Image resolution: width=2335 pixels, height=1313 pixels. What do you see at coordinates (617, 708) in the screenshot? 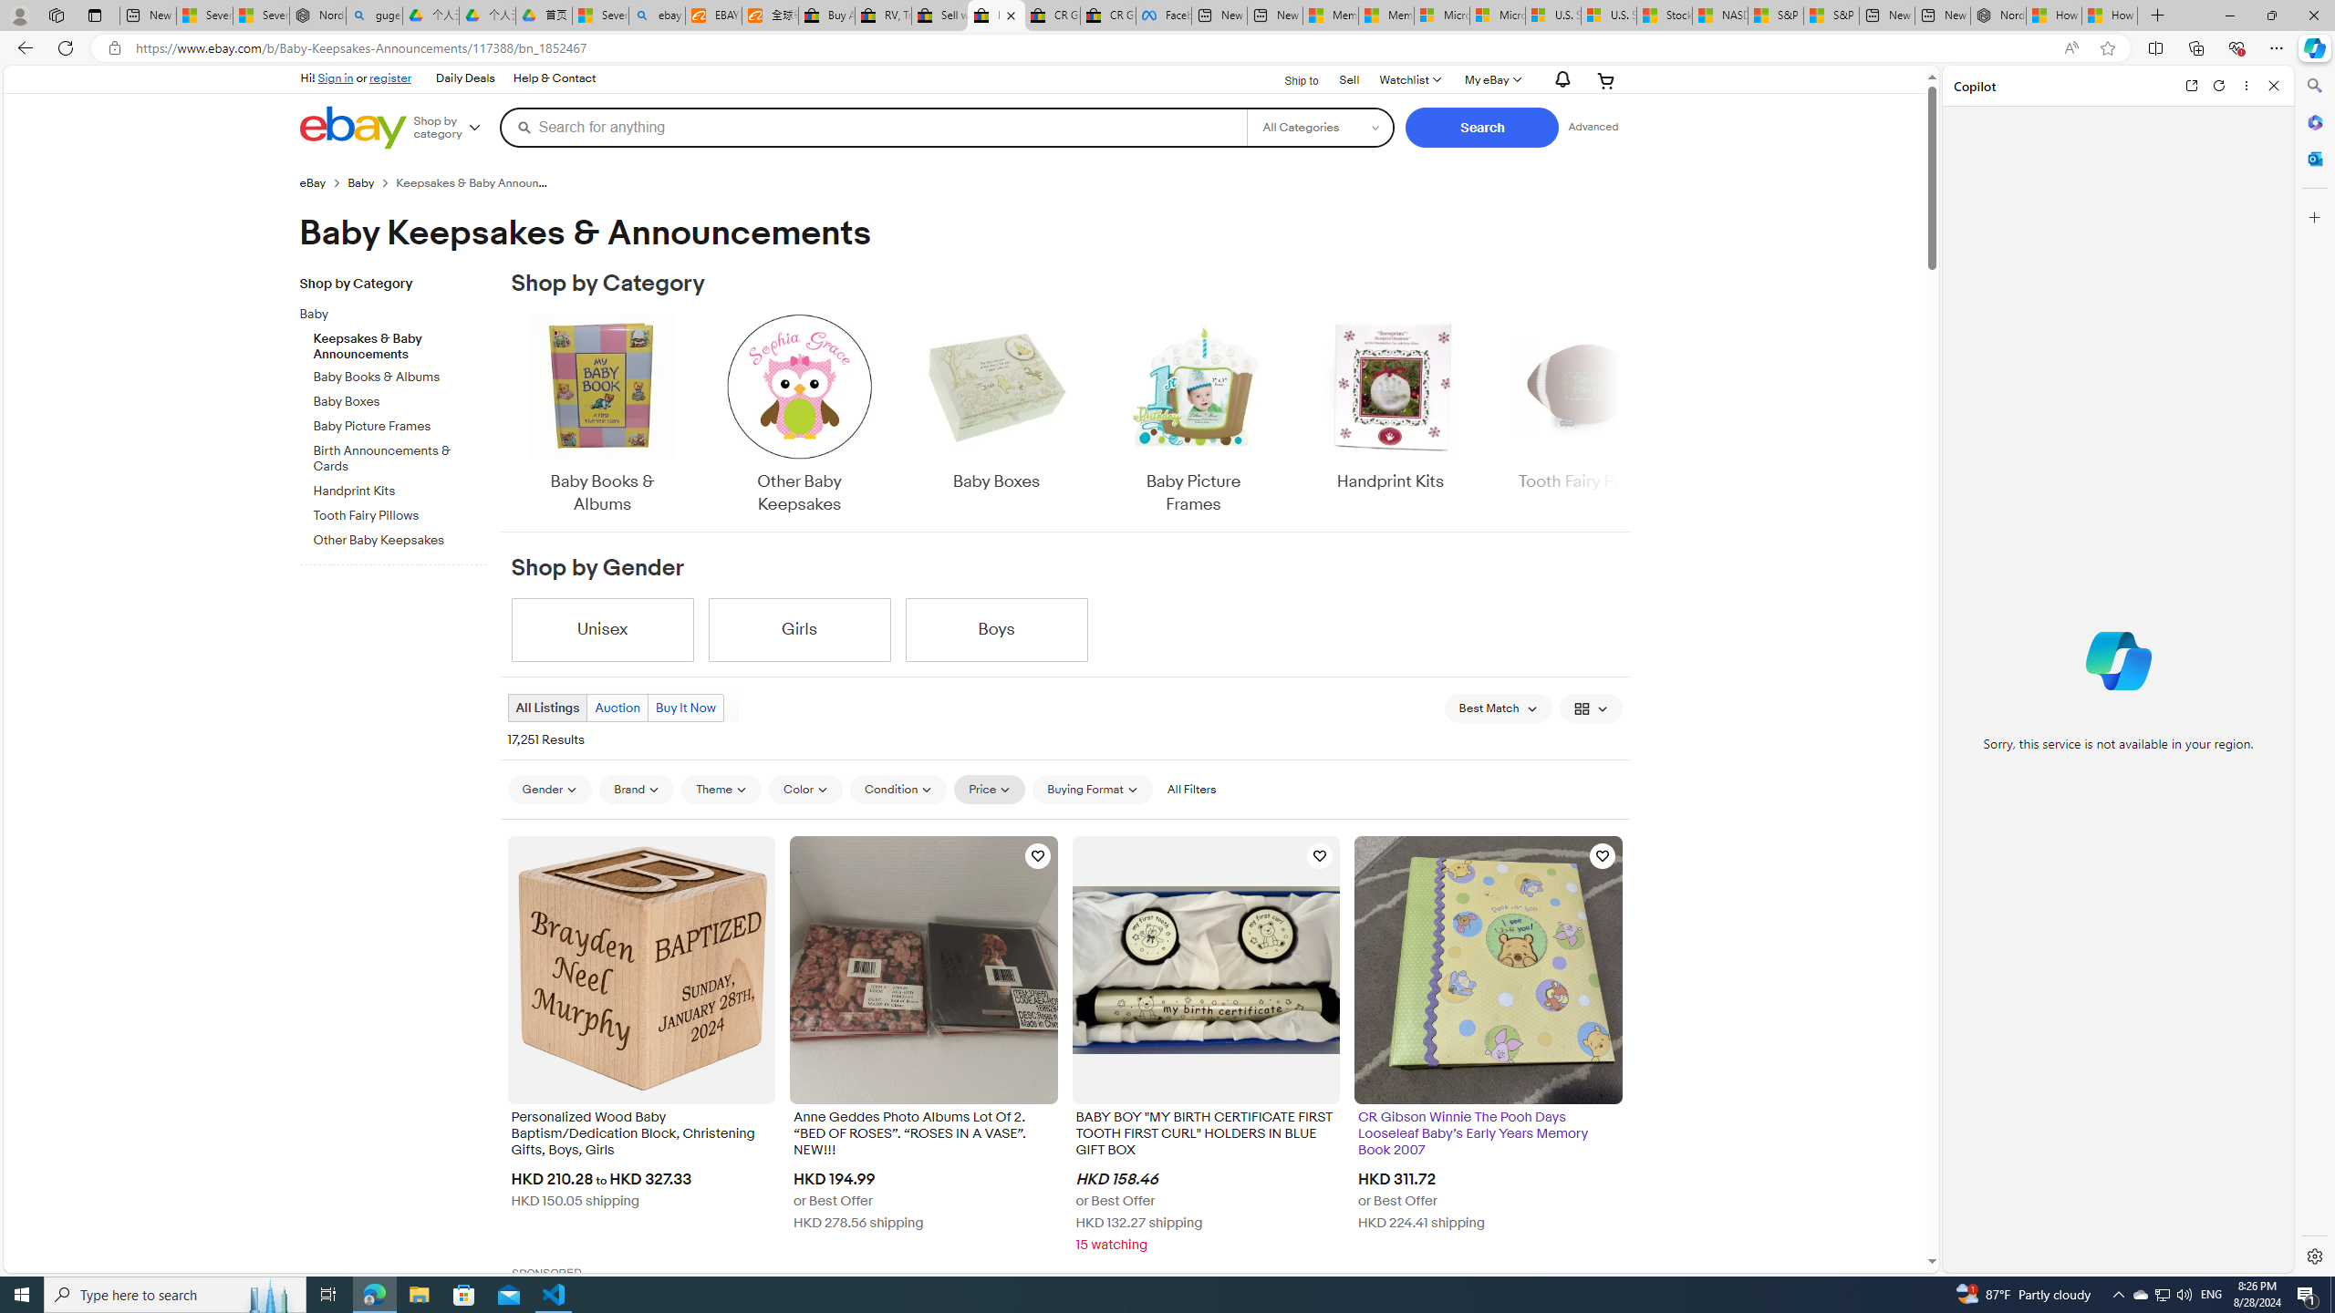
I see `Auction` at bounding box center [617, 708].